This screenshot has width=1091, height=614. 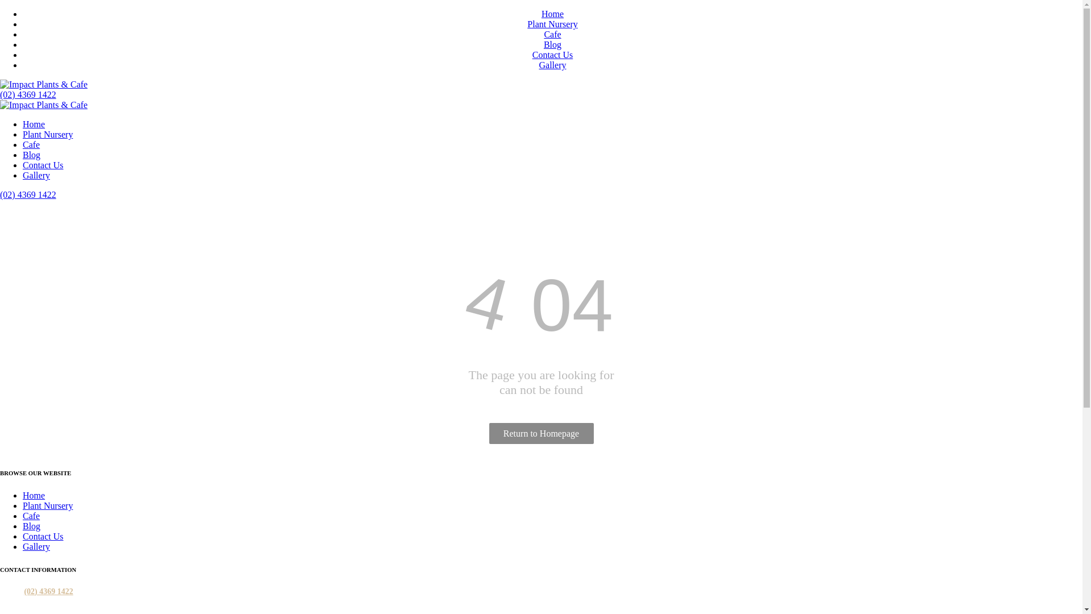 What do you see at coordinates (31, 144) in the screenshot?
I see `Cafe` at bounding box center [31, 144].